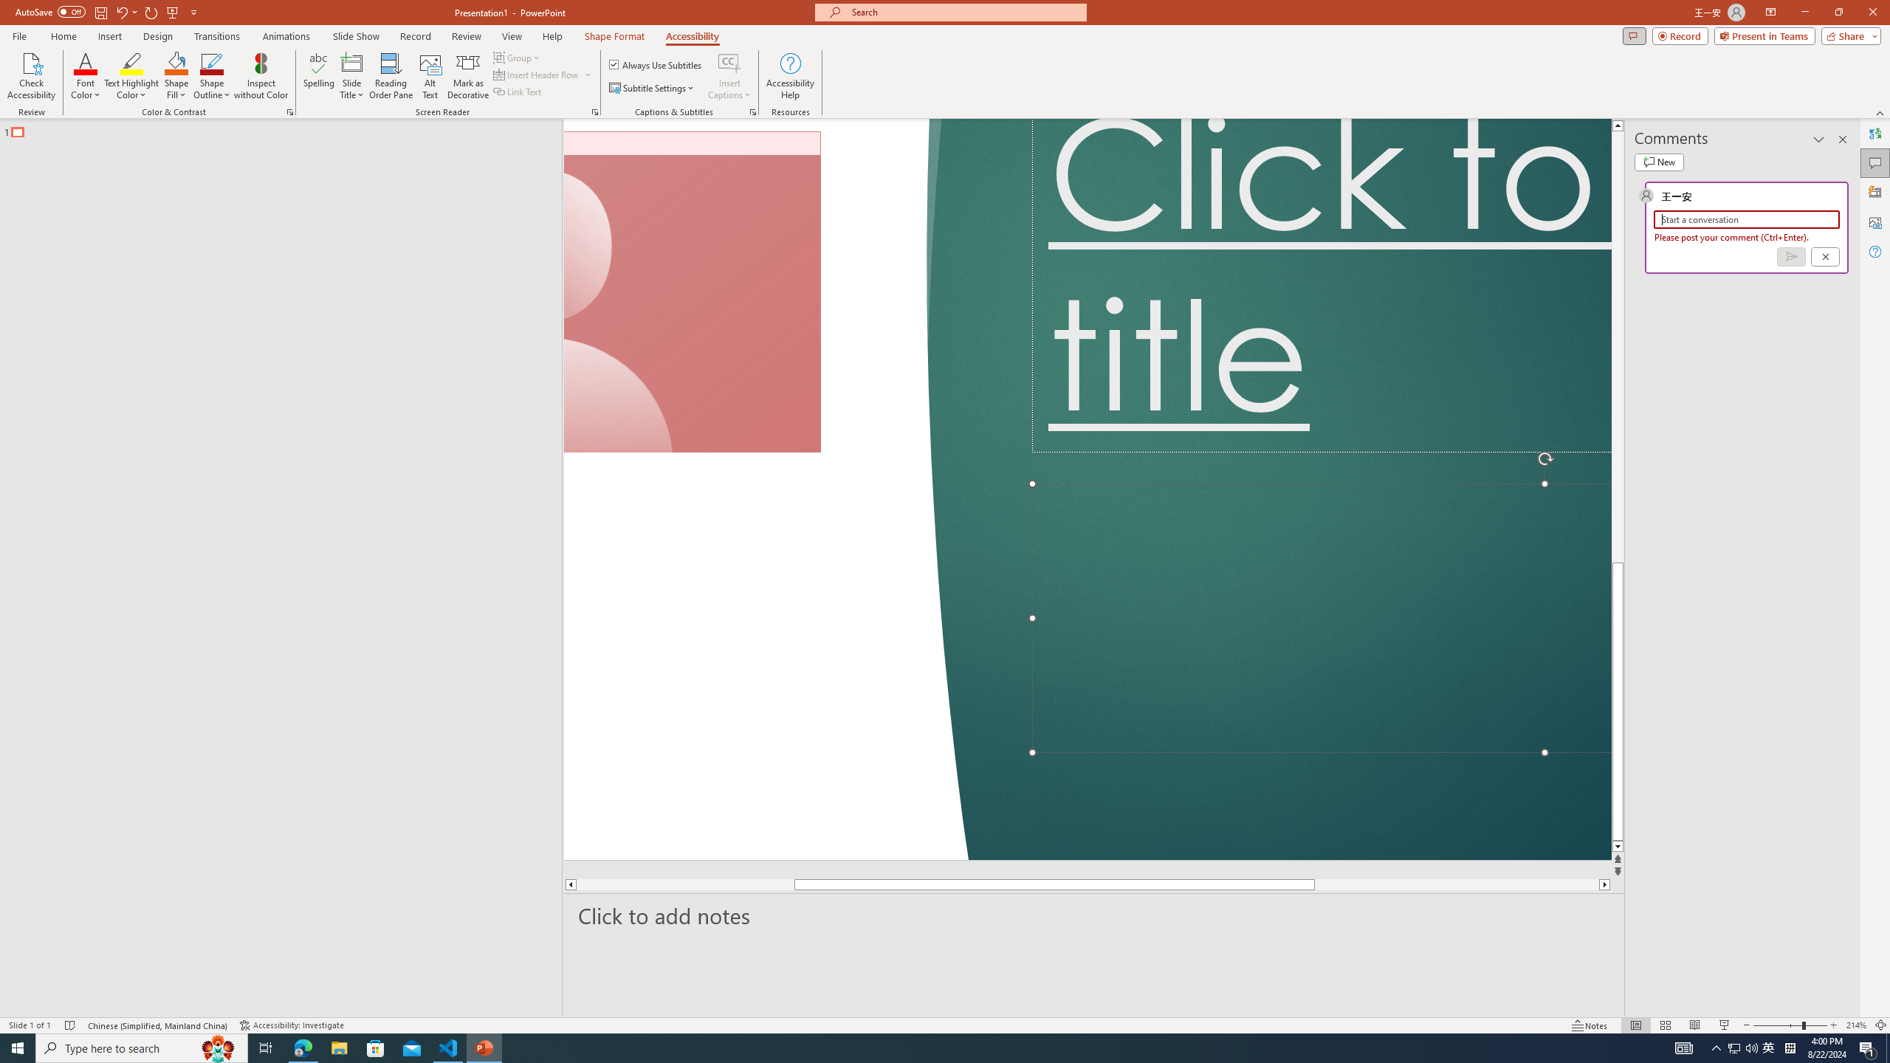  Describe the element at coordinates (465, 1004) in the screenshot. I see `Accessibility Checker Accessibility: Good to go` at that location.